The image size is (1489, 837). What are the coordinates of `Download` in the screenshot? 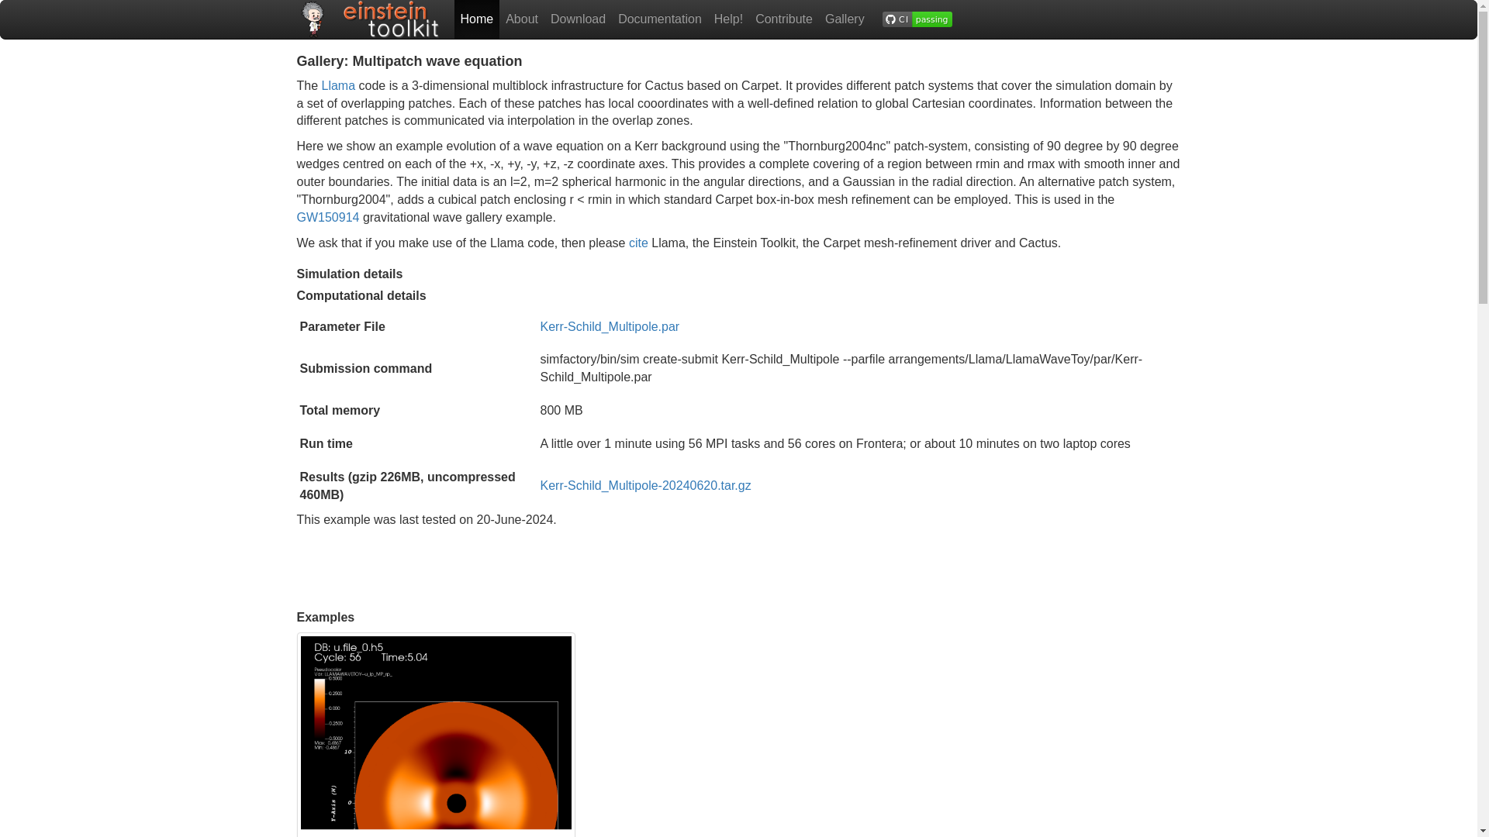 It's located at (579, 19).